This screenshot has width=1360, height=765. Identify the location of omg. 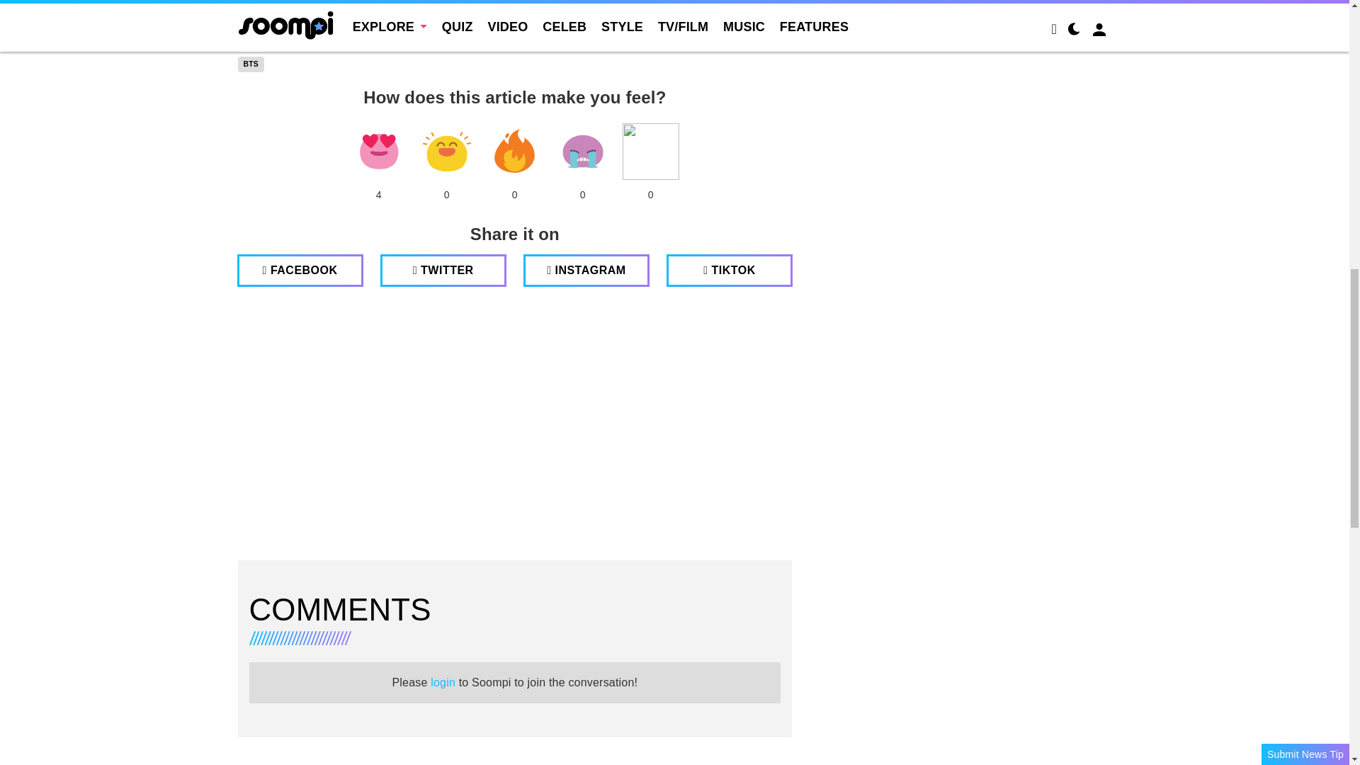
(650, 151).